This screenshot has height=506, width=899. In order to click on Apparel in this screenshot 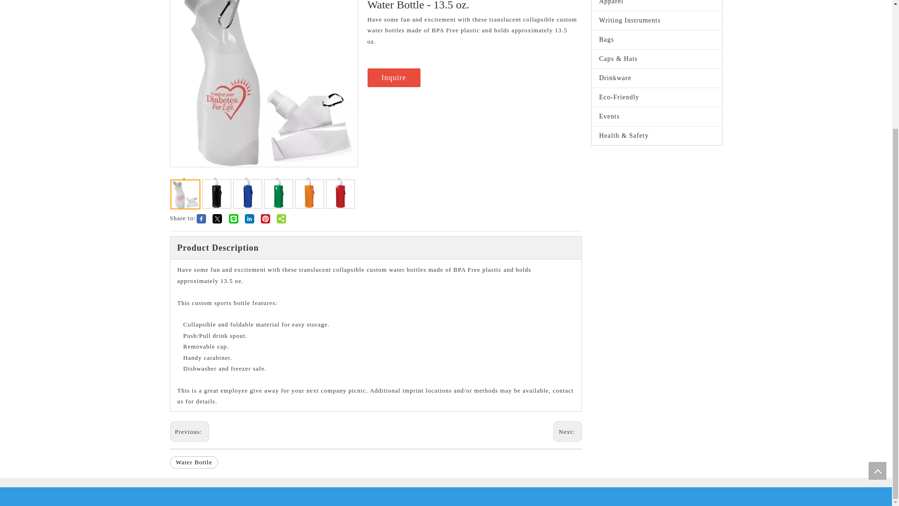, I will do `click(656, 5)`.